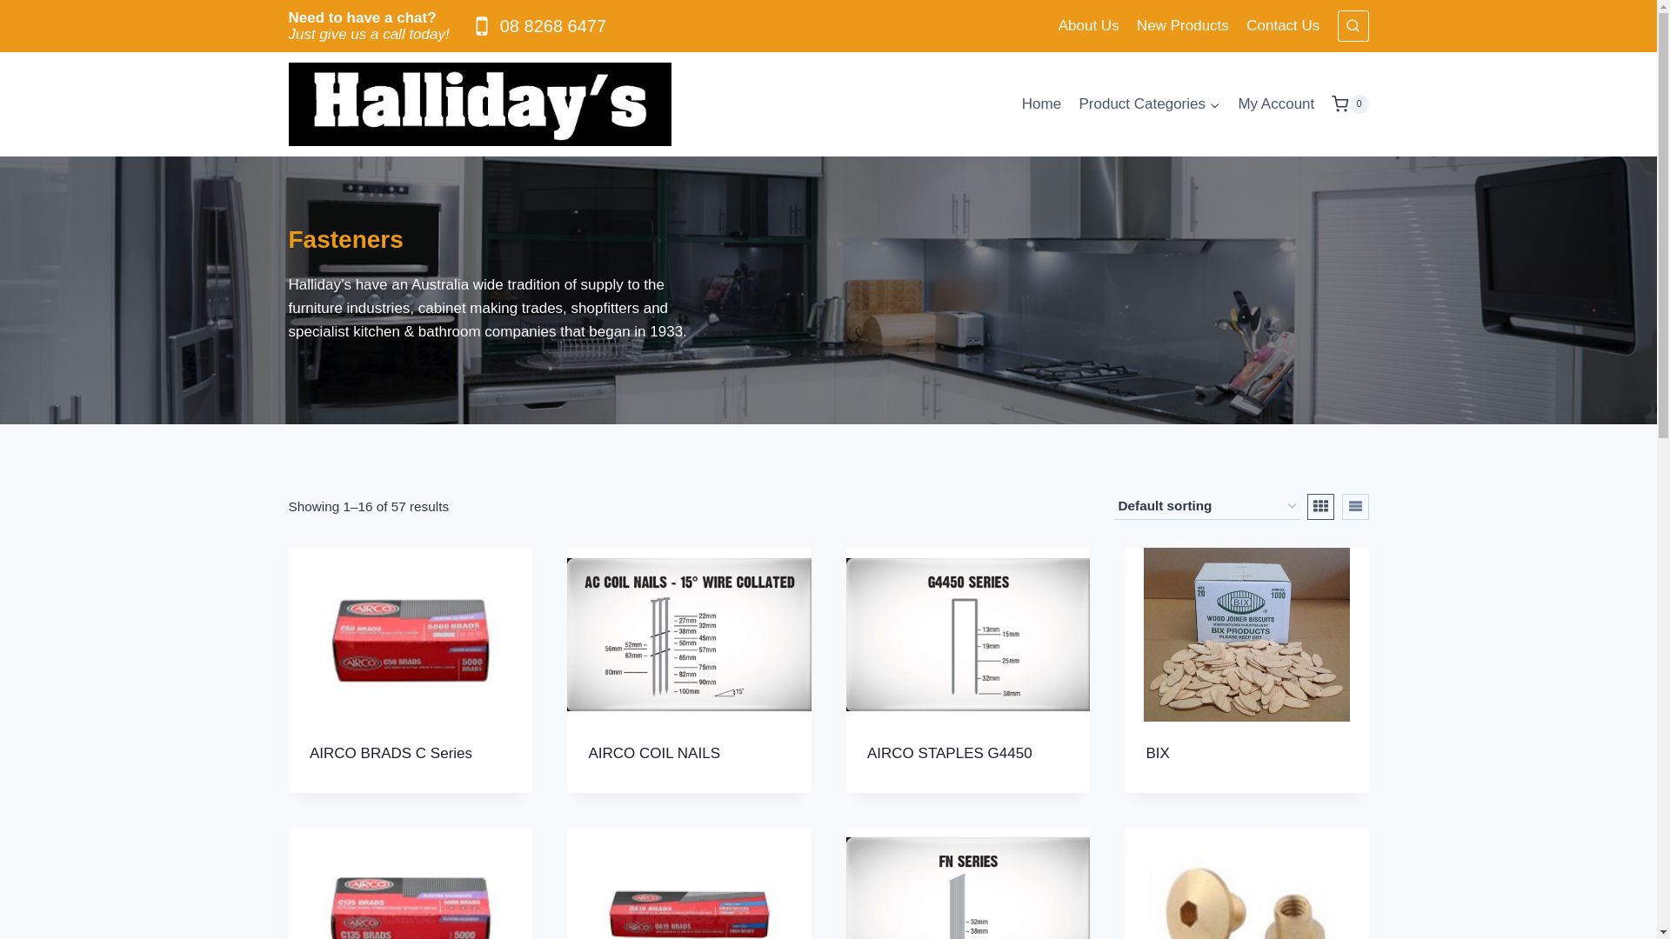 This screenshot has height=939, width=1670. Describe the element at coordinates (391, 753) in the screenshot. I see `AIRCO BRADS C Series` at that location.